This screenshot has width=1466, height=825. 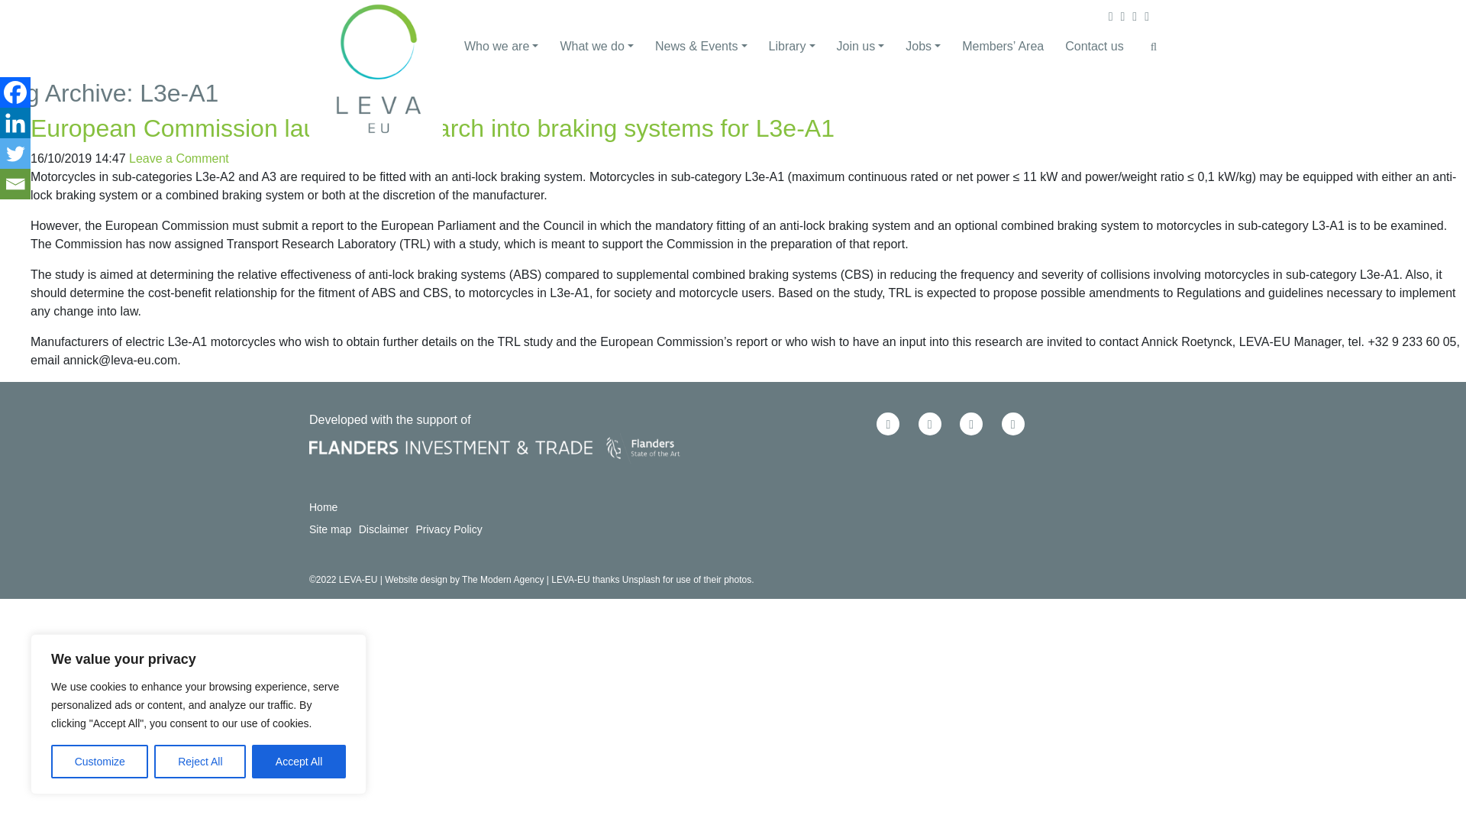 What do you see at coordinates (15, 92) in the screenshot?
I see `Facebook` at bounding box center [15, 92].